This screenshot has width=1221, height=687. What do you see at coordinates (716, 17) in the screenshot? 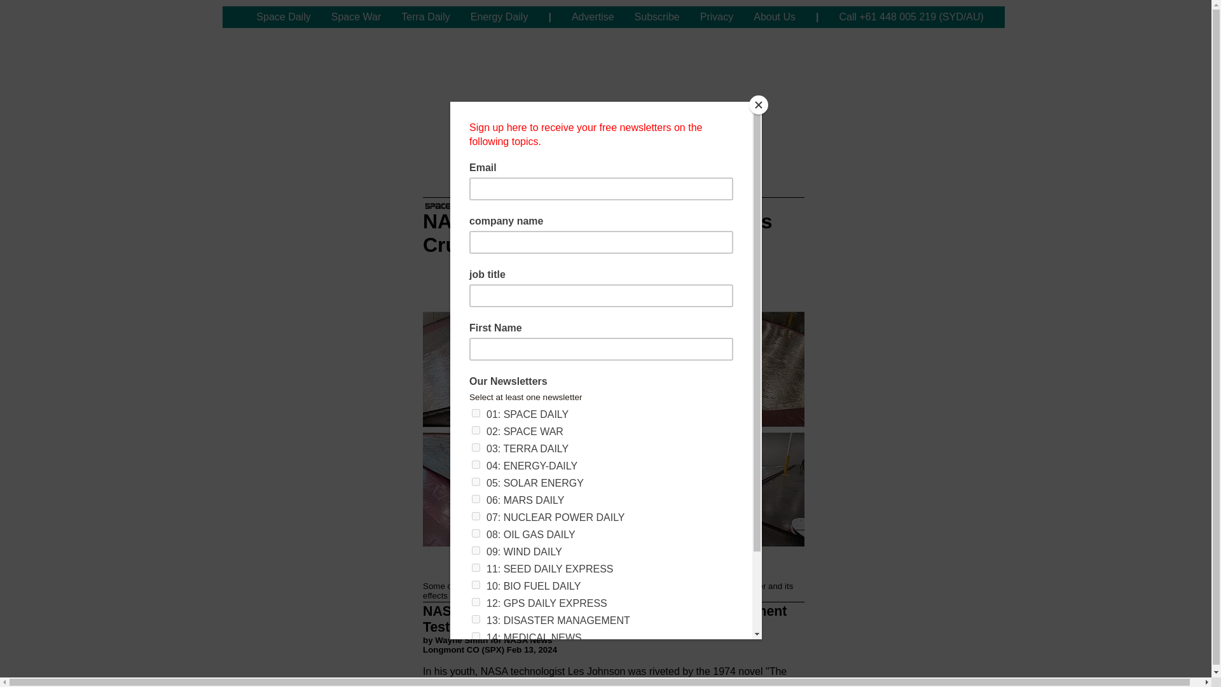
I see `Privacy` at bounding box center [716, 17].